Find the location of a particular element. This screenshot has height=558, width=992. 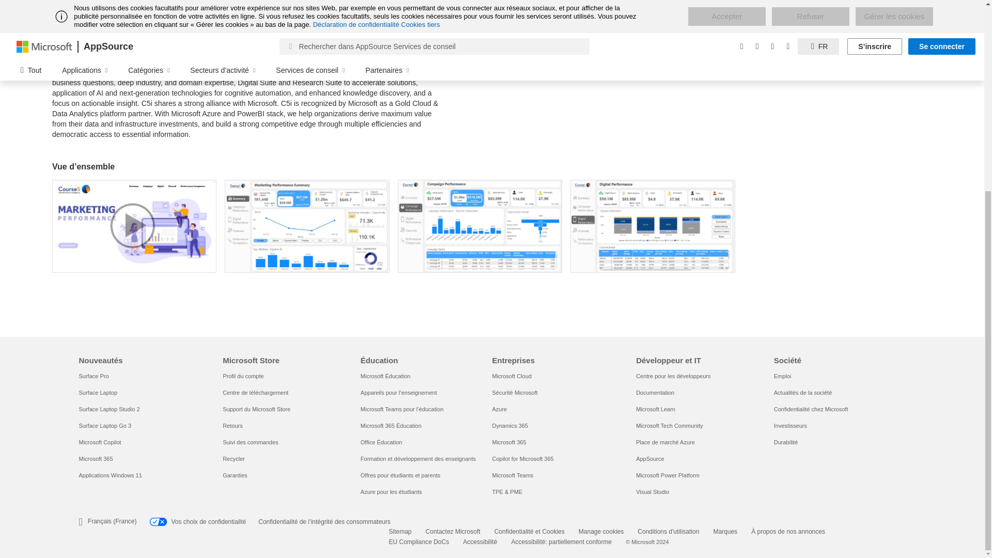

Support du Microsoft Store is located at coordinates (256, 409).